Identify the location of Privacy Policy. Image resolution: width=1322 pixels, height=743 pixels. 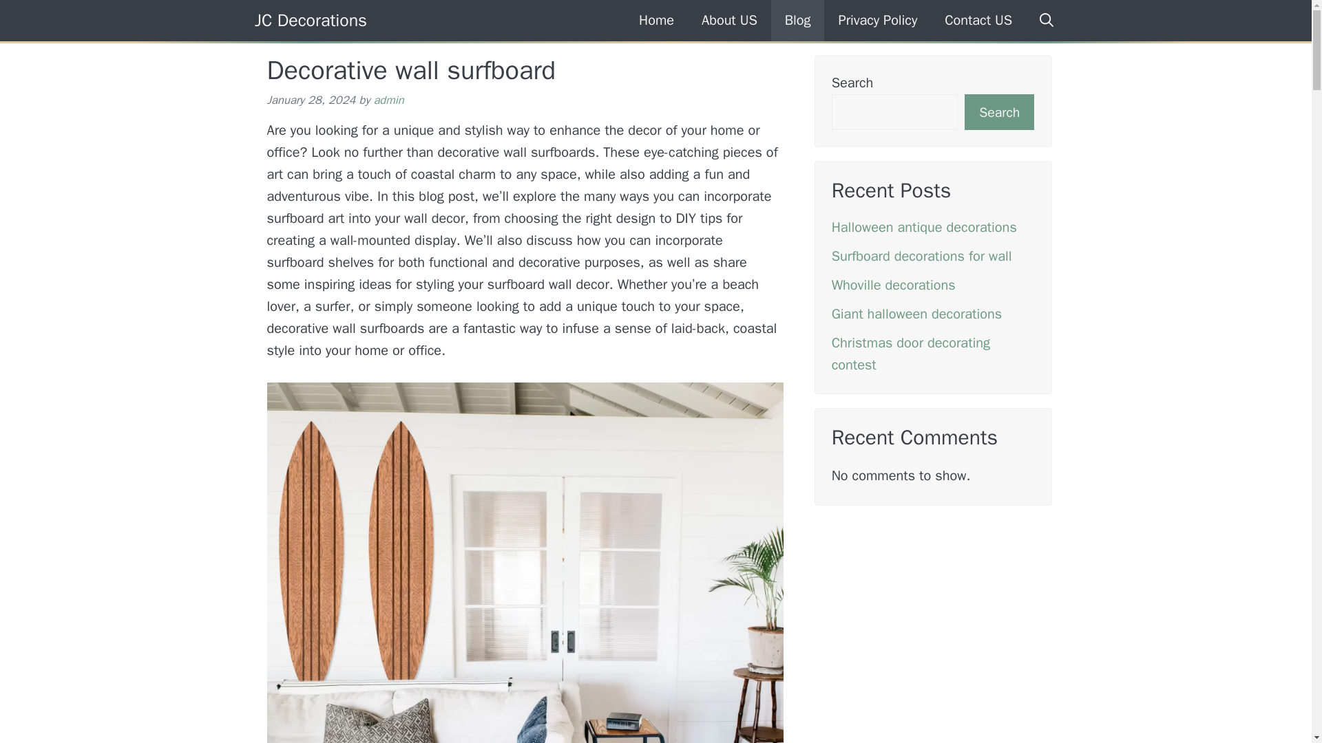
(877, 21).